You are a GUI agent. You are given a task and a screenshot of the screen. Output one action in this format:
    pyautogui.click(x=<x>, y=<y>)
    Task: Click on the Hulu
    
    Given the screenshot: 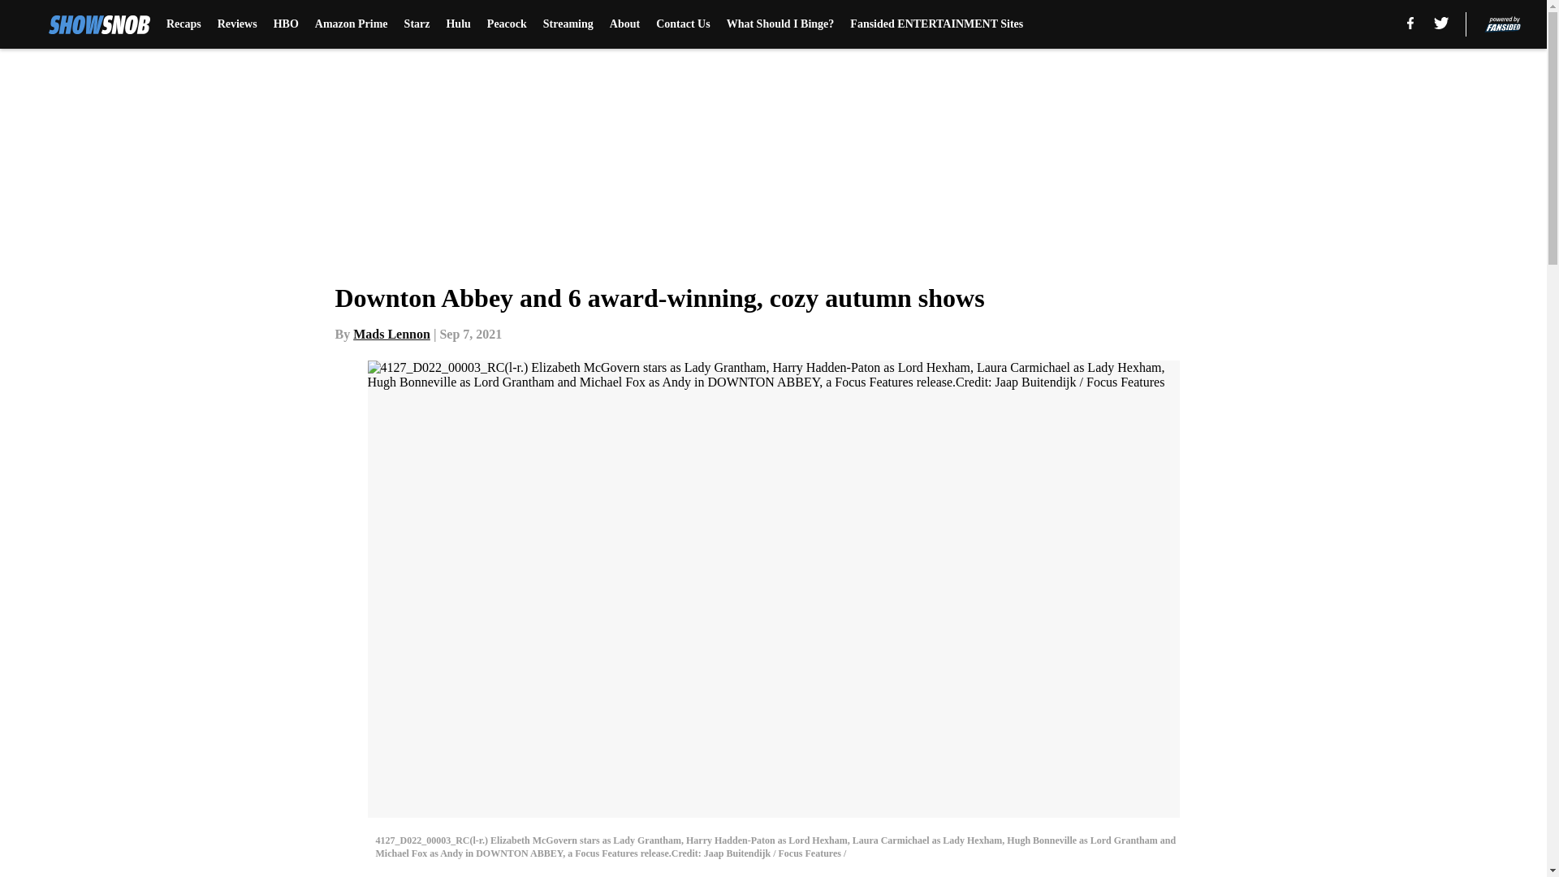 What is the action you would take?
    pyautogui.click(x=458, y=24)
    